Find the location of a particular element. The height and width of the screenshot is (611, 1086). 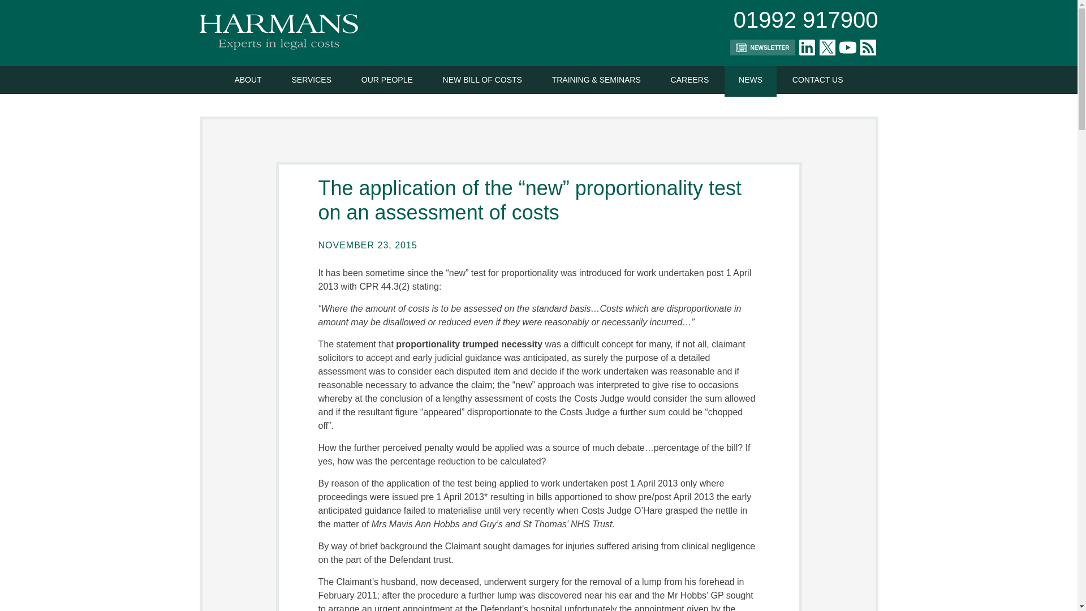

OUR PEOPLE is located at coordinates (387, 80).